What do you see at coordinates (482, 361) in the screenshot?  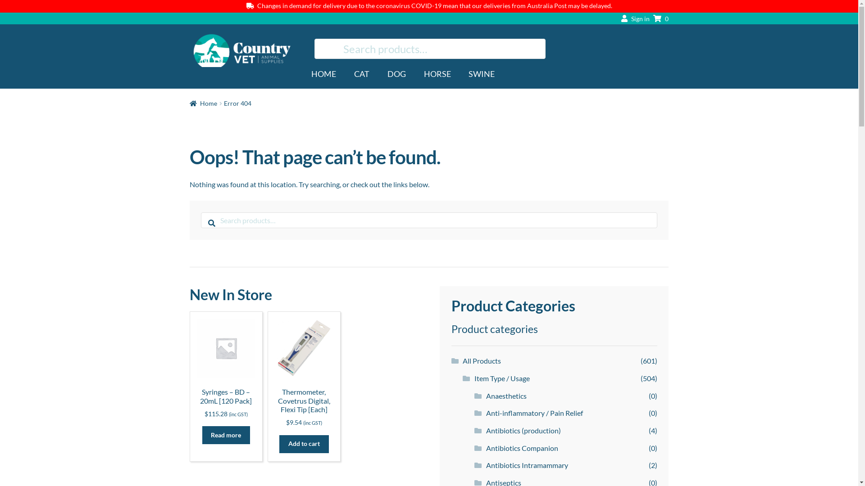 I see `All Products` at bounding box center [482, 361].